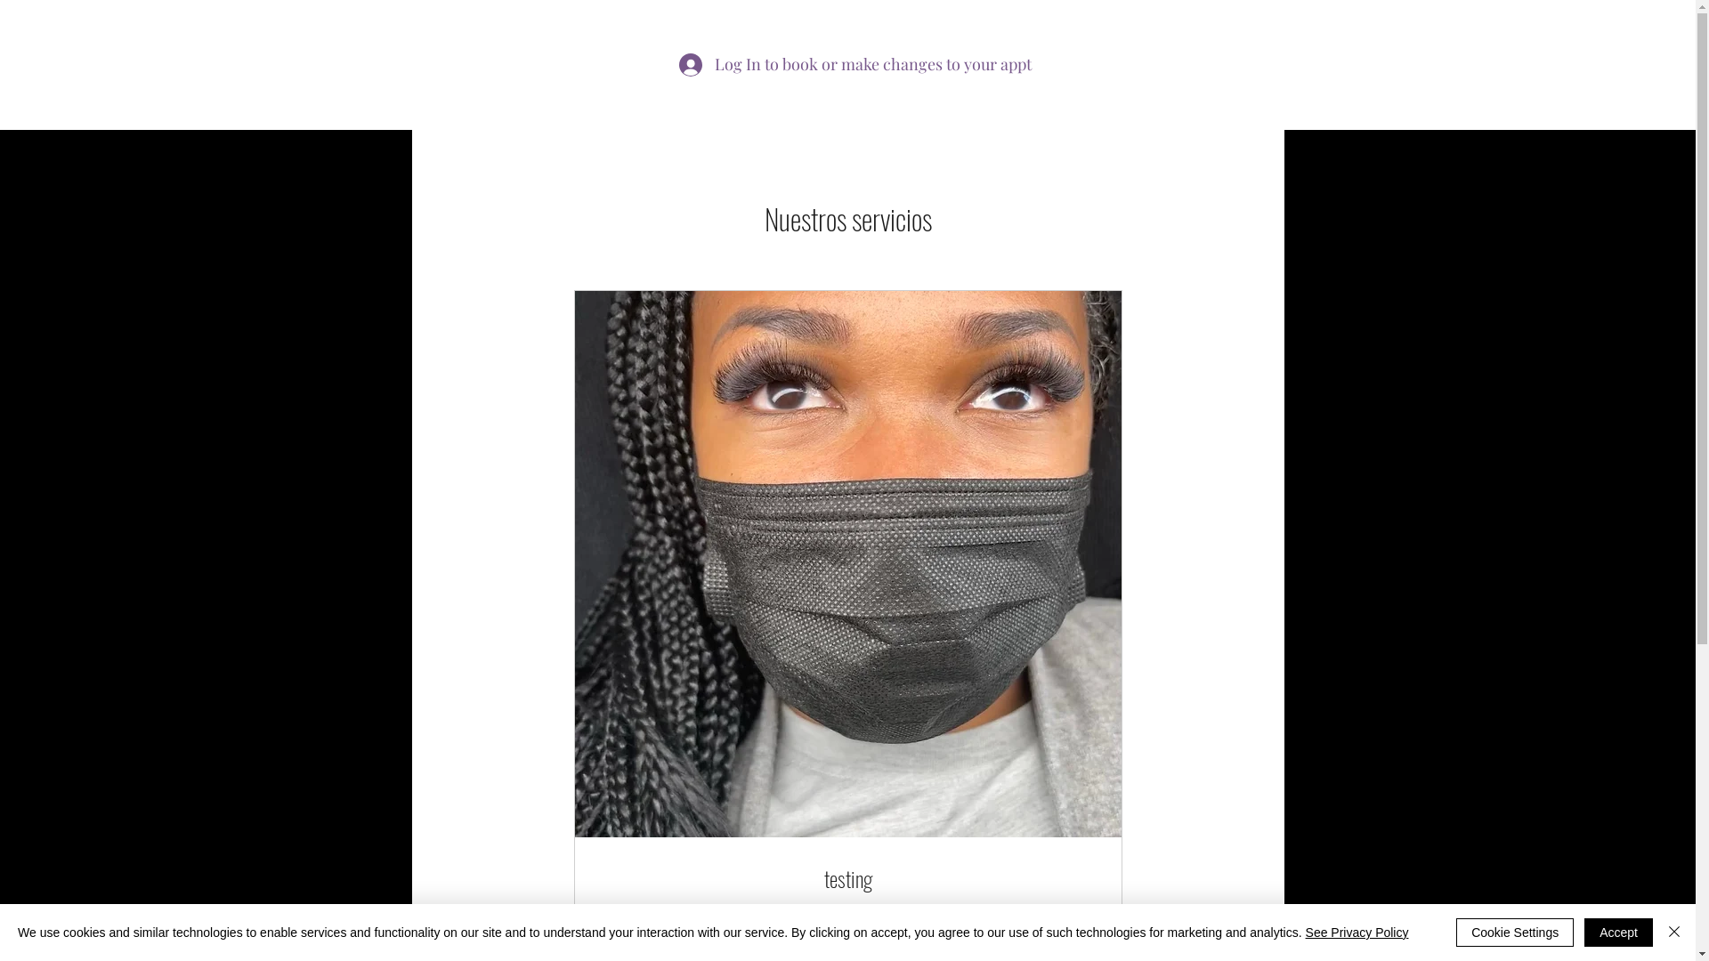  What do you see at coordinates (1357, 933) in the screenshot?
I see `See Privacy Policy` at bounding box center [1357, 933].